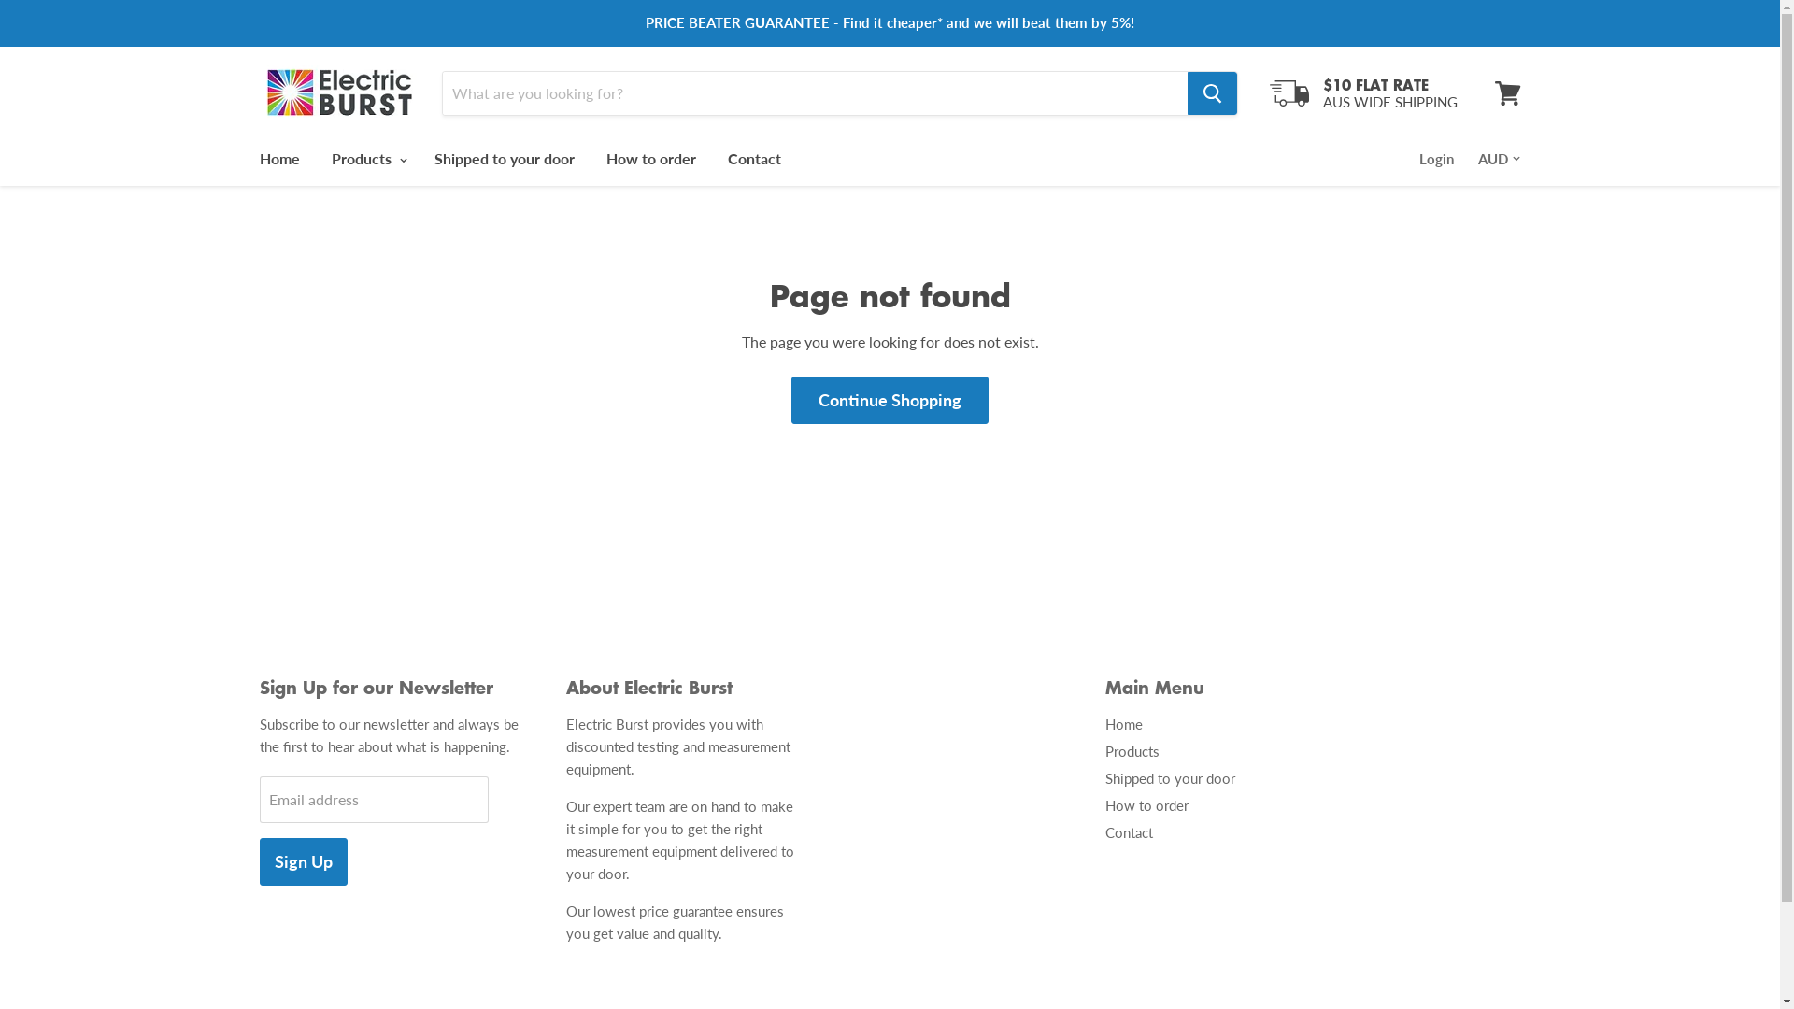 The height and width of the screenshot is (1009, 1794). I want to click on Contact, so click(755, 158).